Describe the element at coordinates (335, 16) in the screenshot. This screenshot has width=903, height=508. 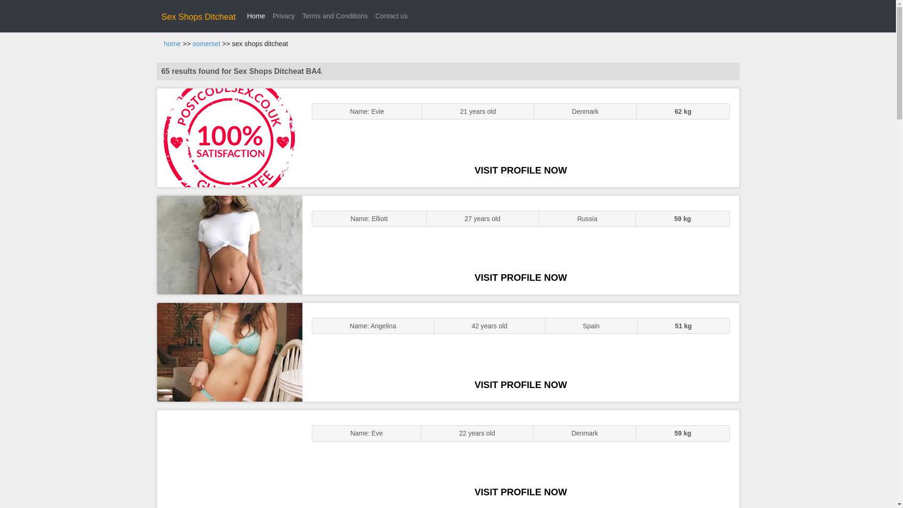
I see `Terms and Conditions` at that location.